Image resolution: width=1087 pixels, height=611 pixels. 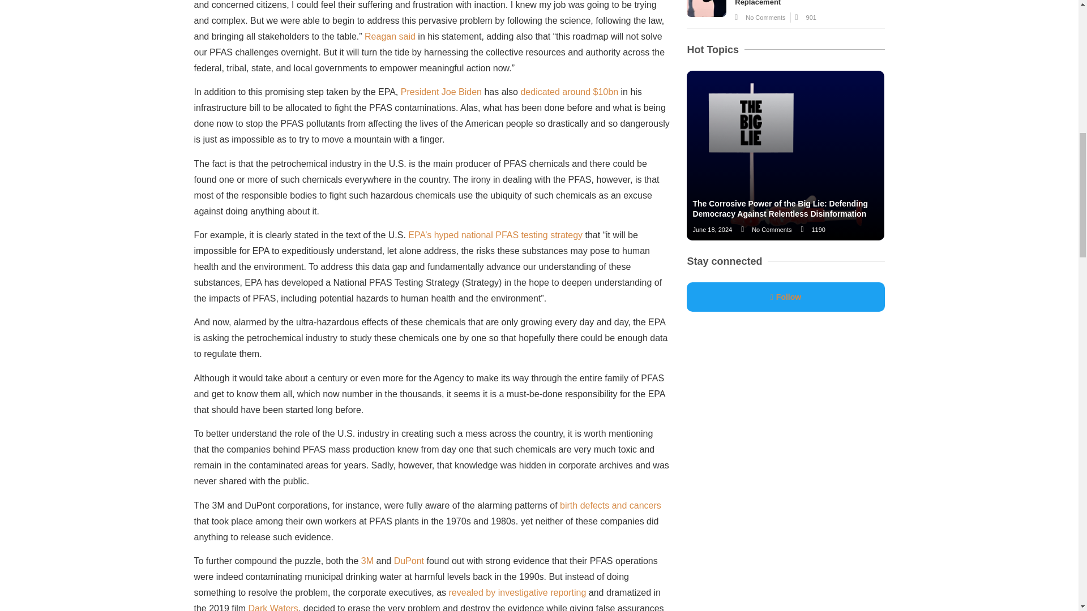 I want to click on investigative, so click(x=523, y=592).